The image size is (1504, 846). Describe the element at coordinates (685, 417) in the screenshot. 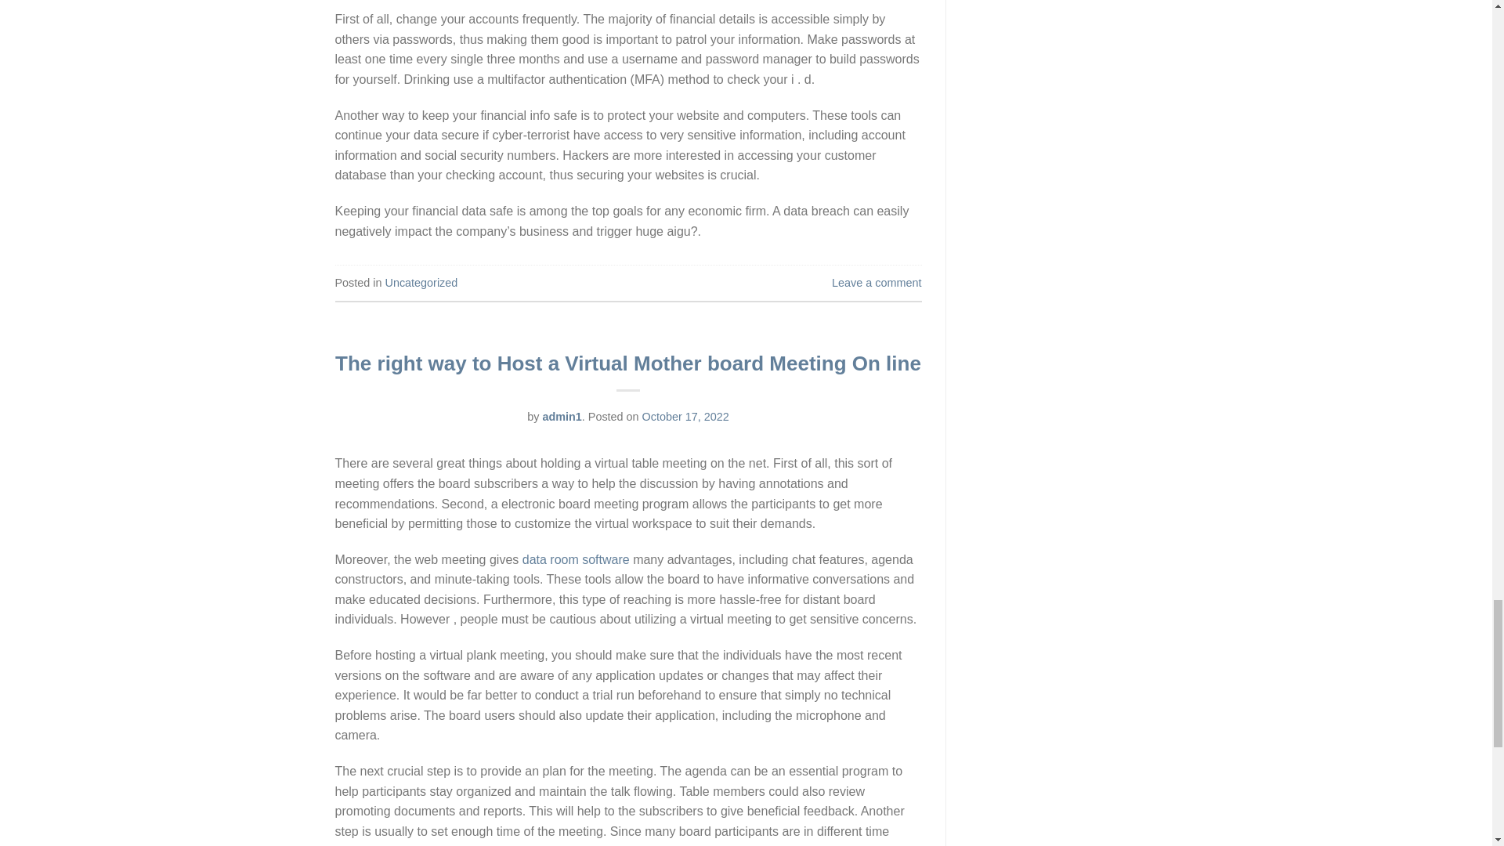

I see `October 17, 2022` at that location.